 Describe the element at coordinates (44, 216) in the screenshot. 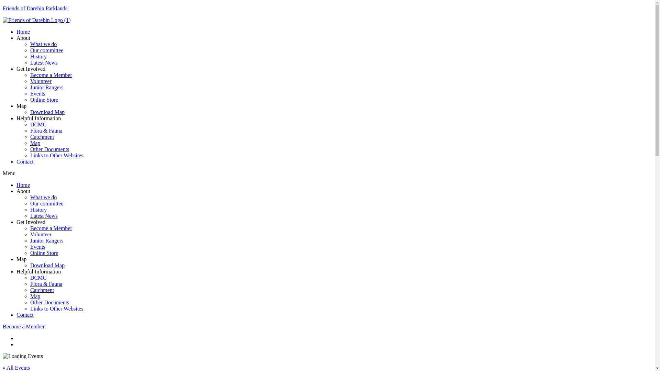

I see `Latest News` at that location.